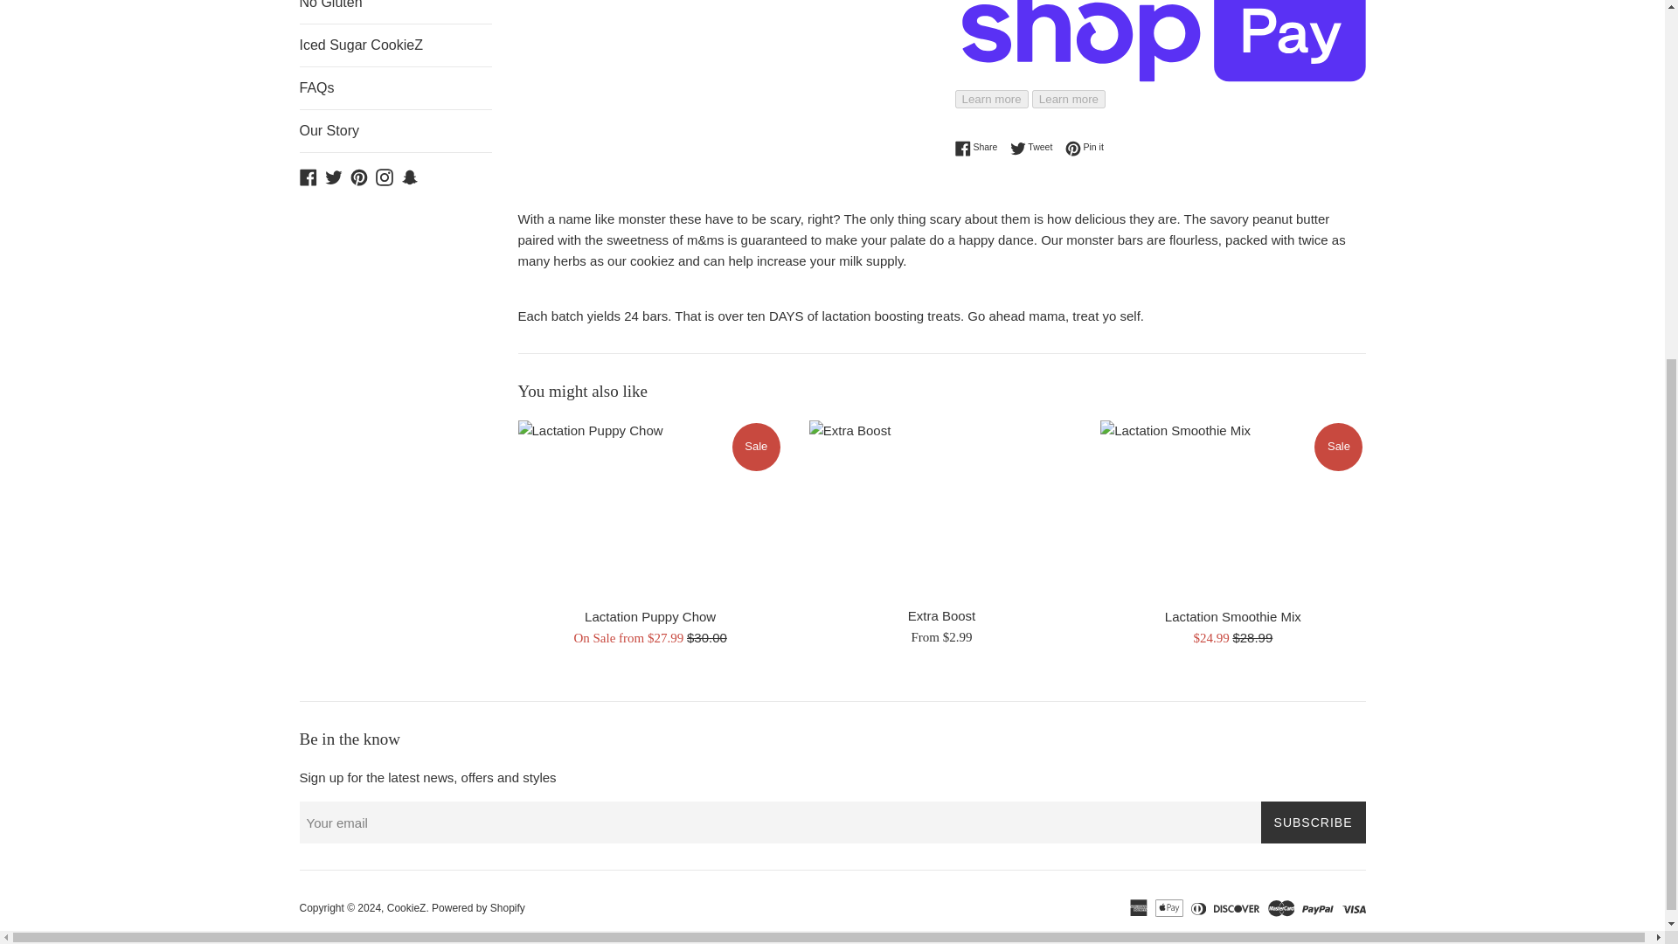 This screenshot has height=944, width=1678. What do you see at coordinates (406, 908) in the screenshot?
I see `CookieZ` at bounding box center [406, 908].